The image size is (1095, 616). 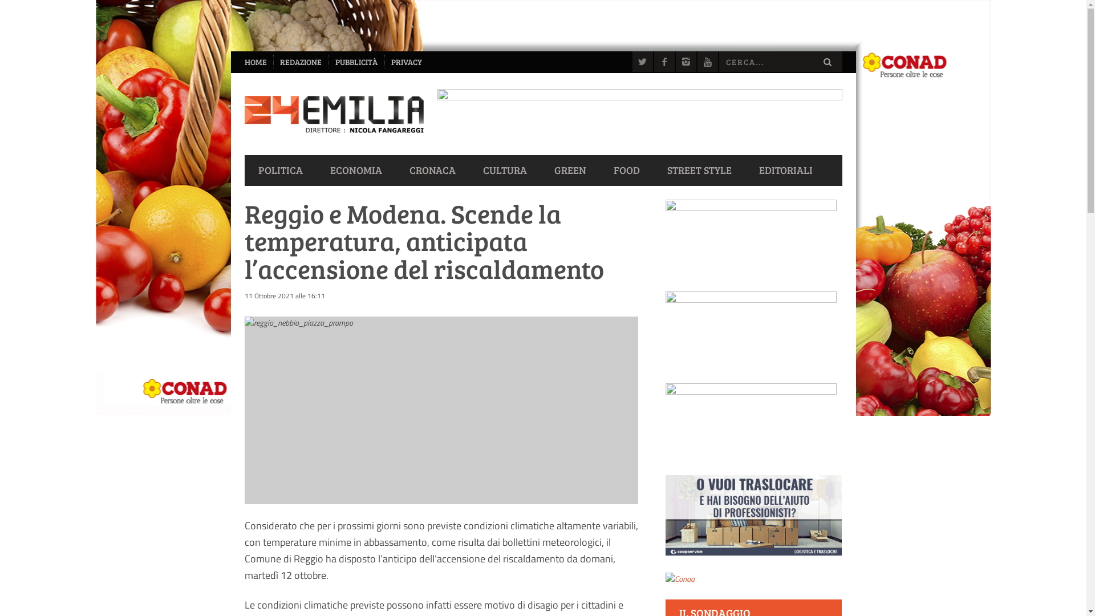 What do you see at coordinates (627, 170) in the screenshot?
I see `FOOD` at bounding box center [627, 170].